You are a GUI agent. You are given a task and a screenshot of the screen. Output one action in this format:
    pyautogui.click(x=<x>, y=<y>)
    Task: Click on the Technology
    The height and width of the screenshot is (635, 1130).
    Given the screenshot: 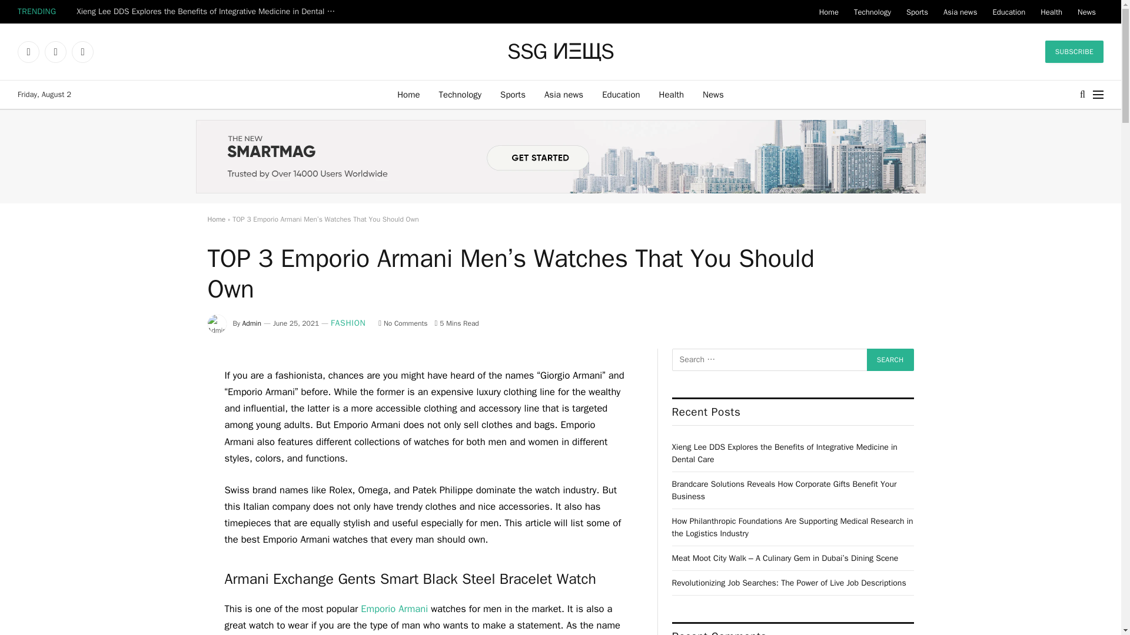 What is the action you would take?
    pyautogui.click(x=872, y=12)
    